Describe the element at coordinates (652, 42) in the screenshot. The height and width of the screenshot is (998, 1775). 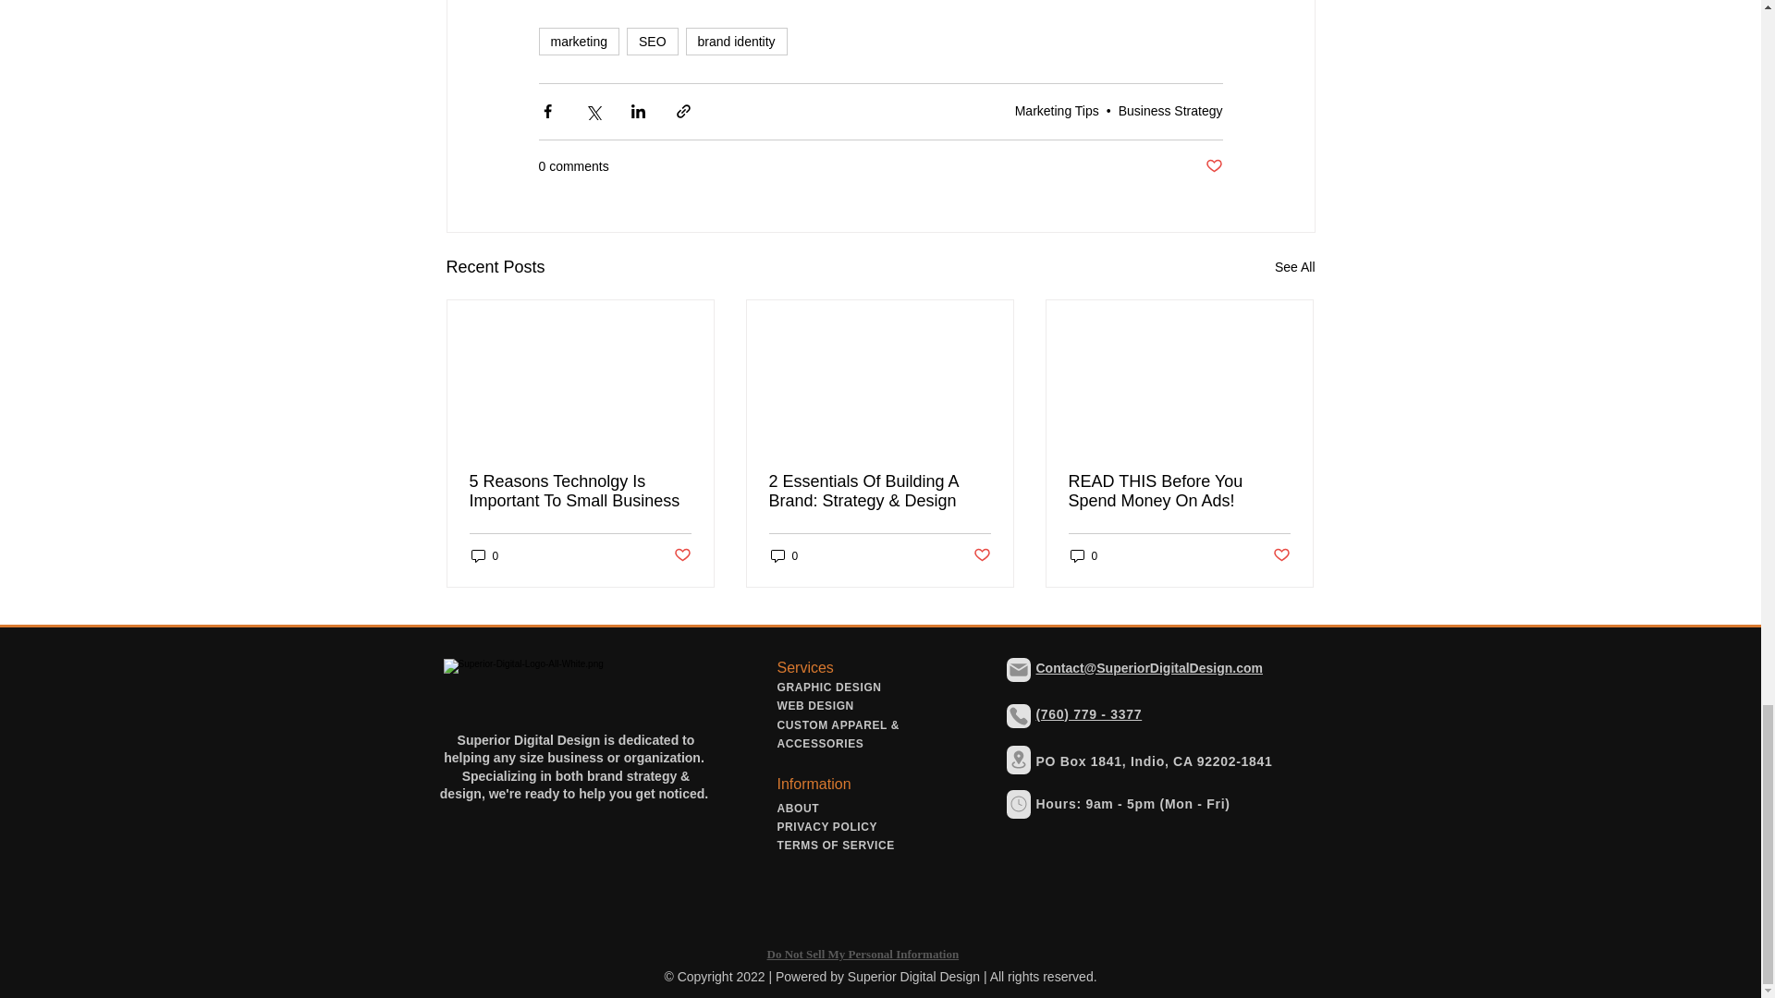
I see `SEO` at that location.